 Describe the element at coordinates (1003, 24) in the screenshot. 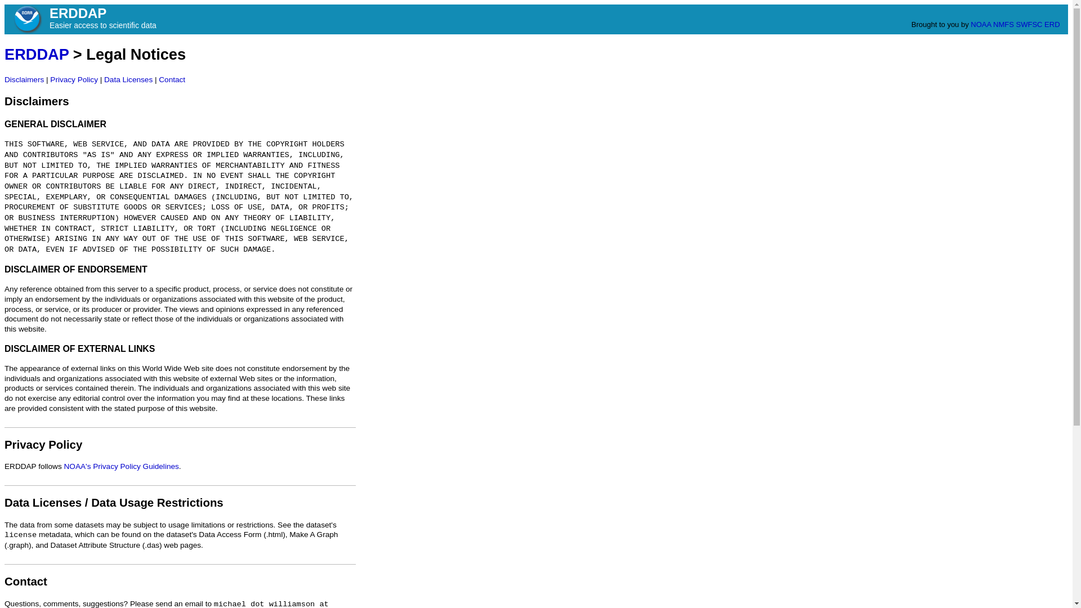

I see `NMFS` at that location.